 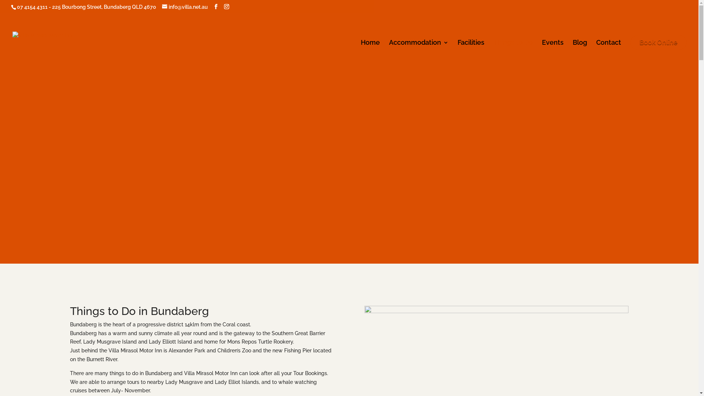 What do you see at coordinates (471, 54) in the screenshot?
I see `Facilities` at bounding box center [471, 54].